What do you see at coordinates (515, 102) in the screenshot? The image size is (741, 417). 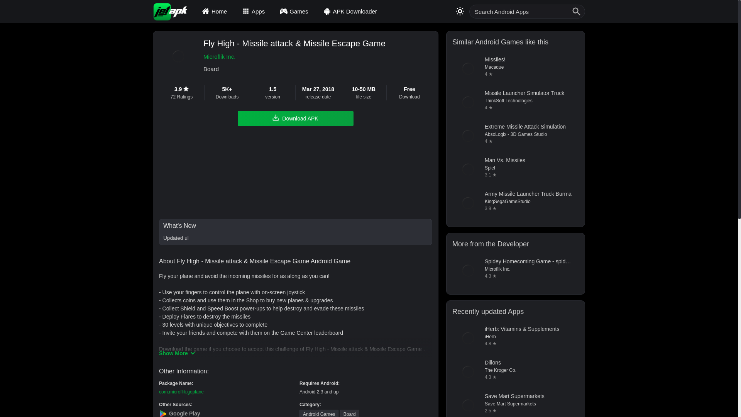 I see `Missile Launcher Simulator Truck 1.0 Android APK` at bounding box center [515, 102].